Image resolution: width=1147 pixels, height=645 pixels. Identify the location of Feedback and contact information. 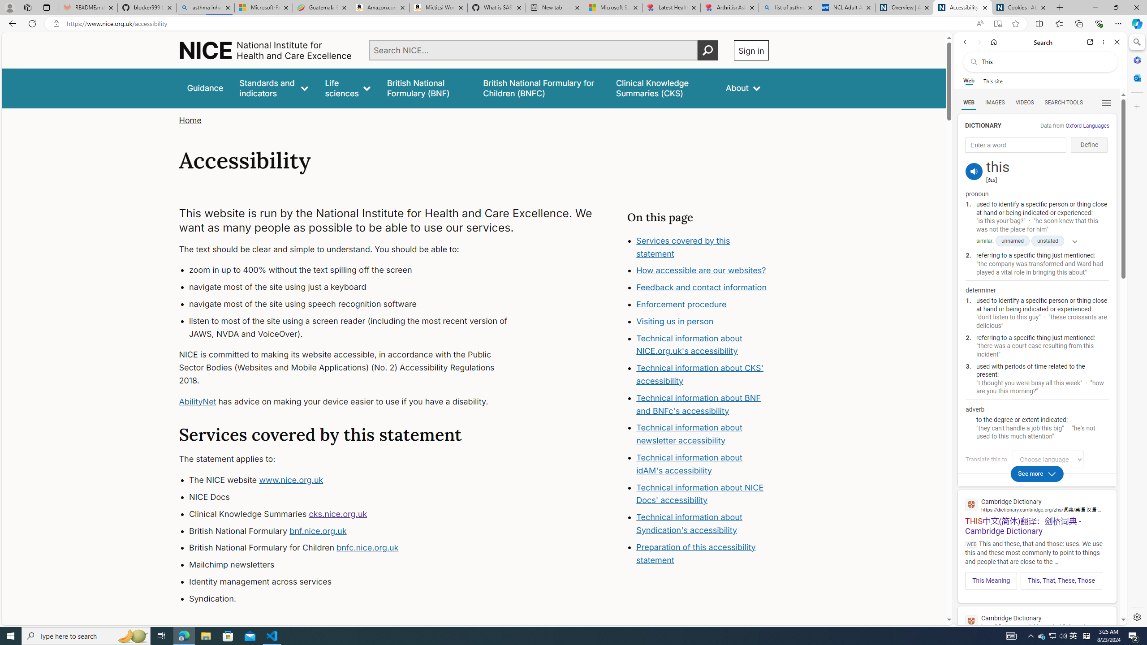
(703, 288).